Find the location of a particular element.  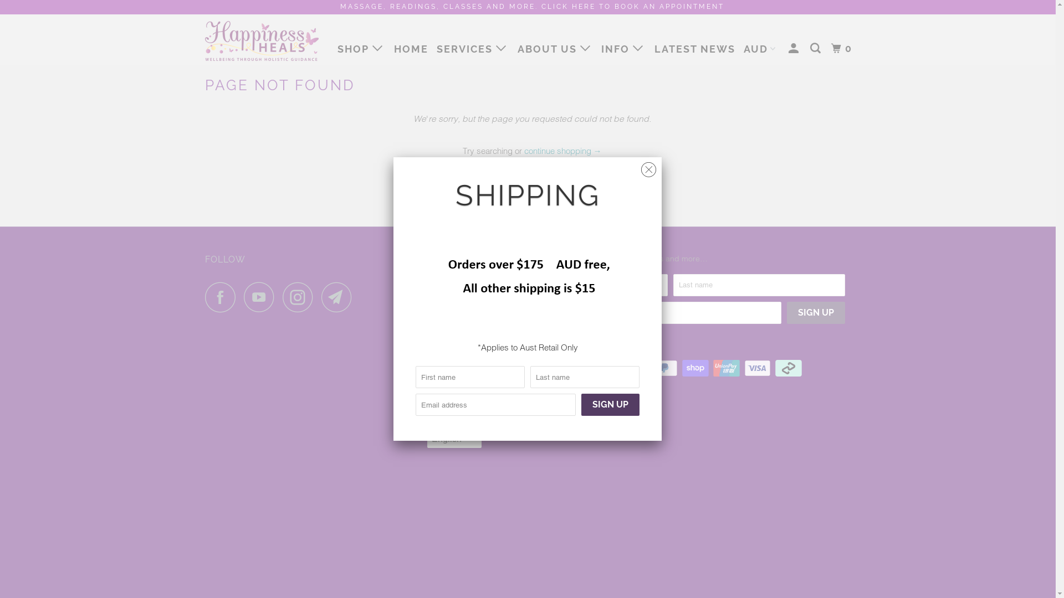

SHOP is located at coordinates (361, 49).